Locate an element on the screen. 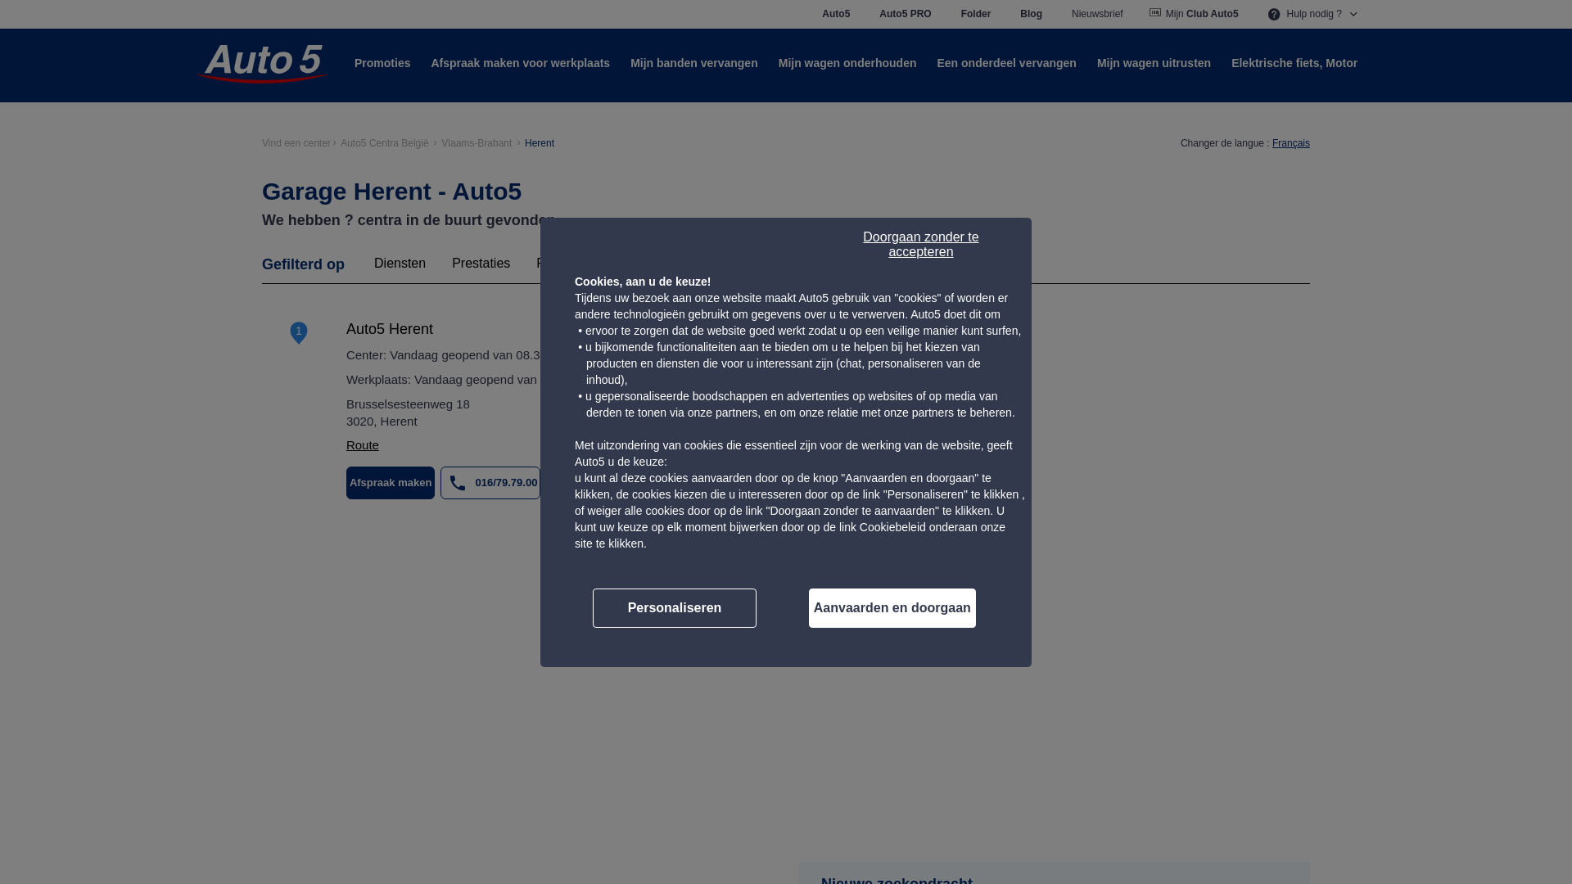 The height and width of the screenshot is (884, 1572). Mijn banden vervangen is located at coordinates (694, 64).